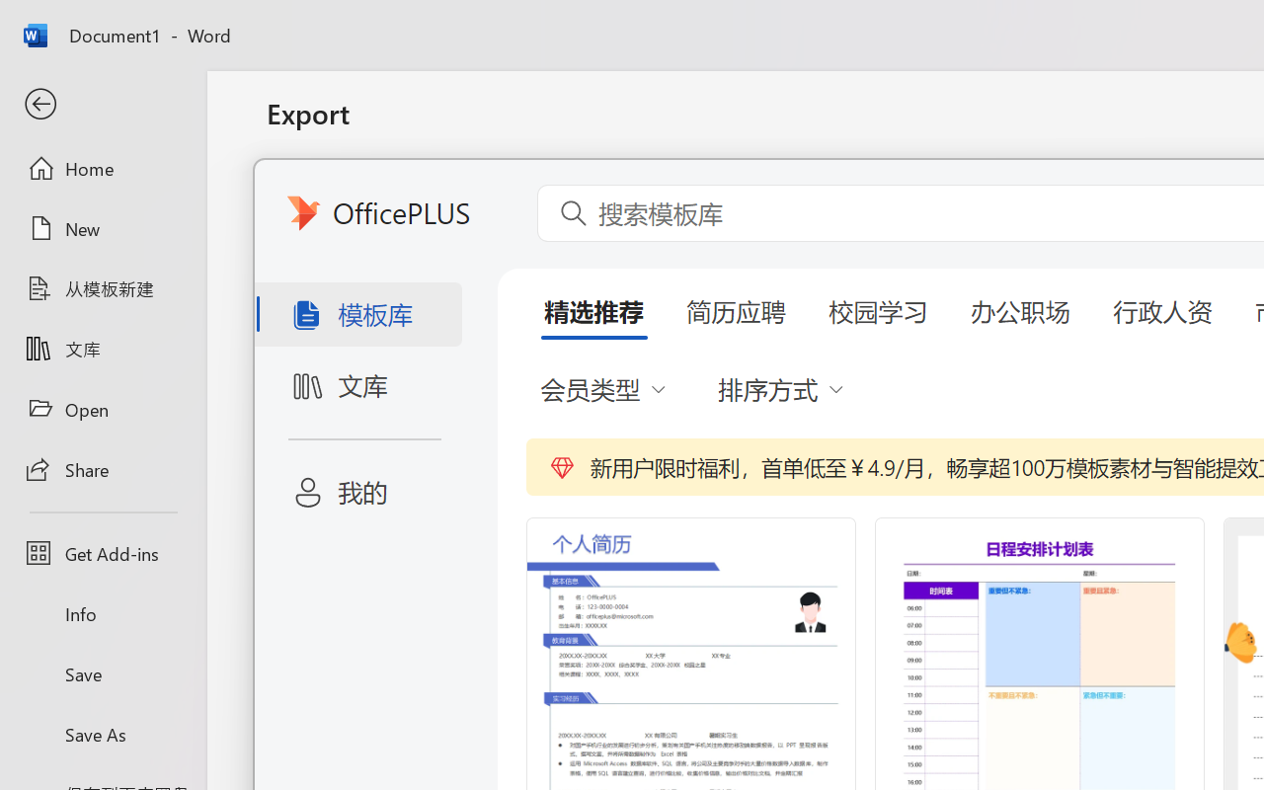 The height and width of the screenshot is (790, 1264). Describe the element at coordinates (103, 105) in the screenshot. I see `Back` at that location.